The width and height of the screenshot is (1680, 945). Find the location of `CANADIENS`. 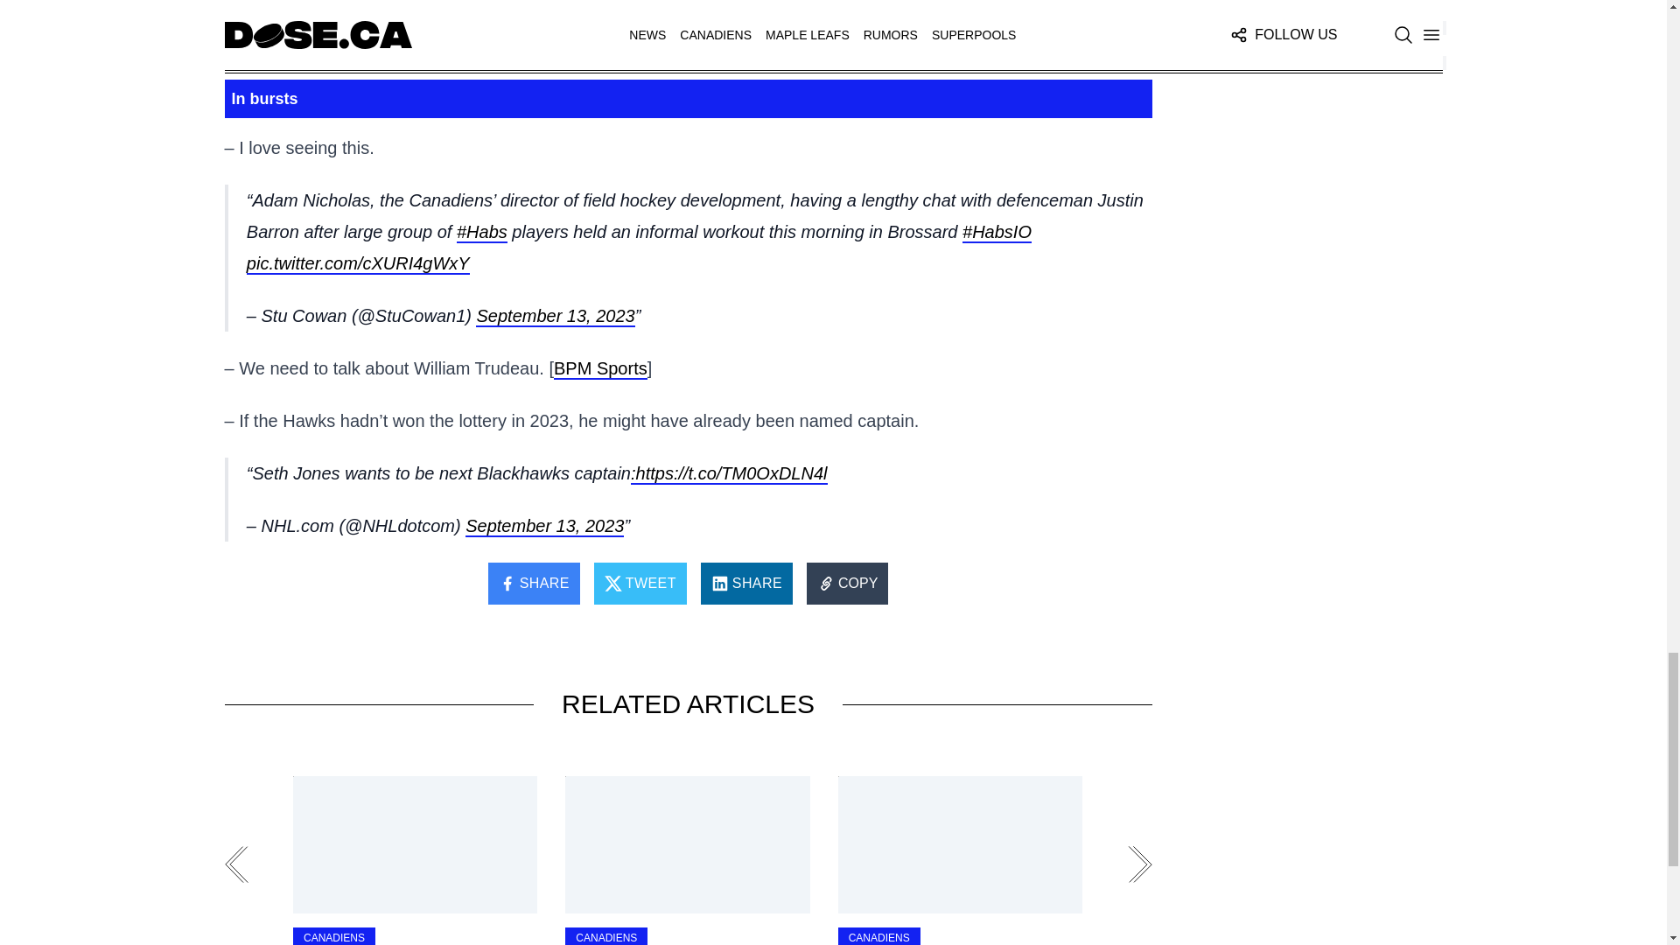

CANADIENS is located at coordinates (333, 936).